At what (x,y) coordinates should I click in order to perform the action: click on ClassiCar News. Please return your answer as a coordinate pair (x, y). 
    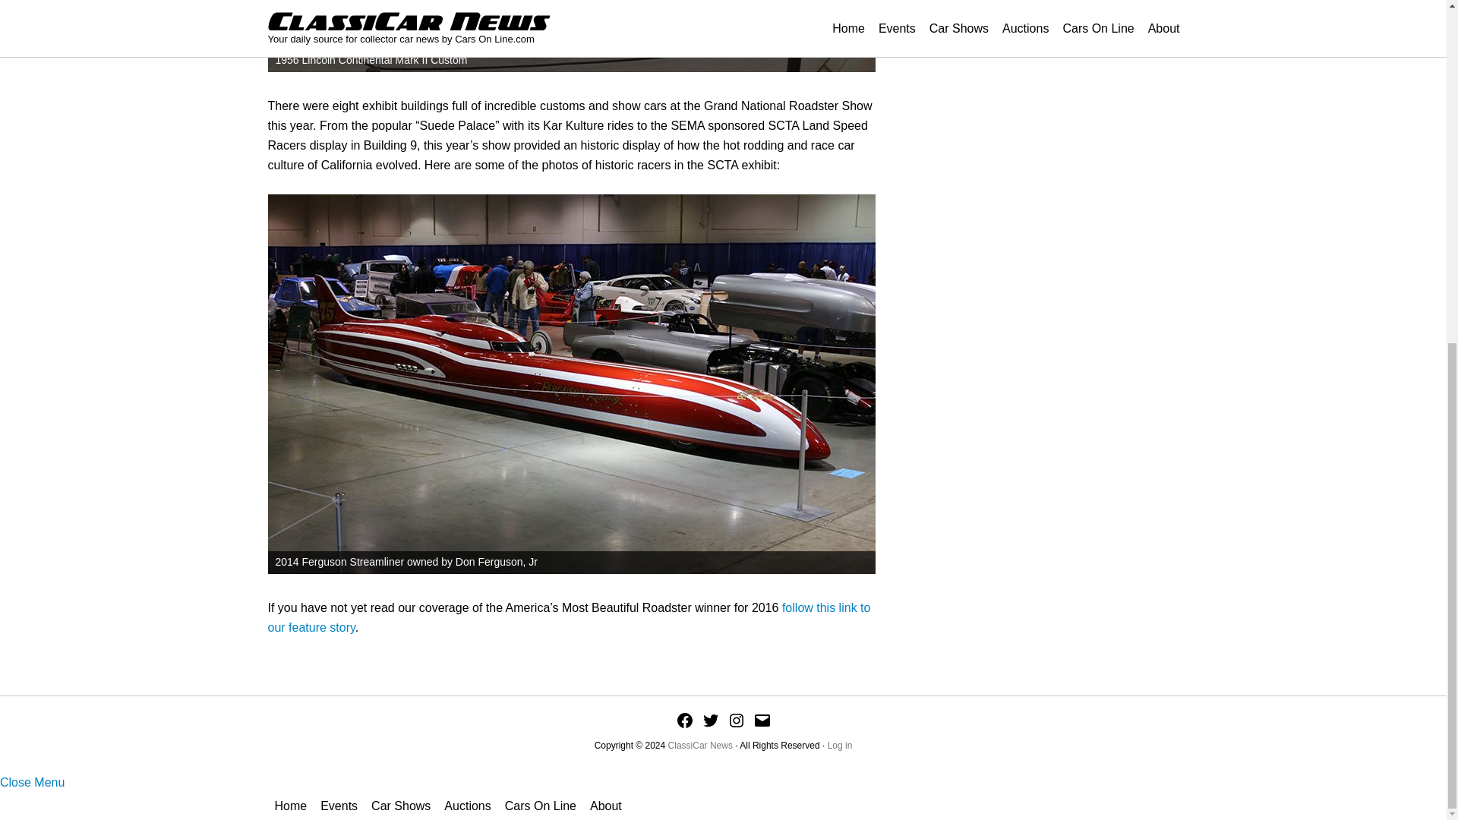
    Looking at the image, I should click on (700, 746).